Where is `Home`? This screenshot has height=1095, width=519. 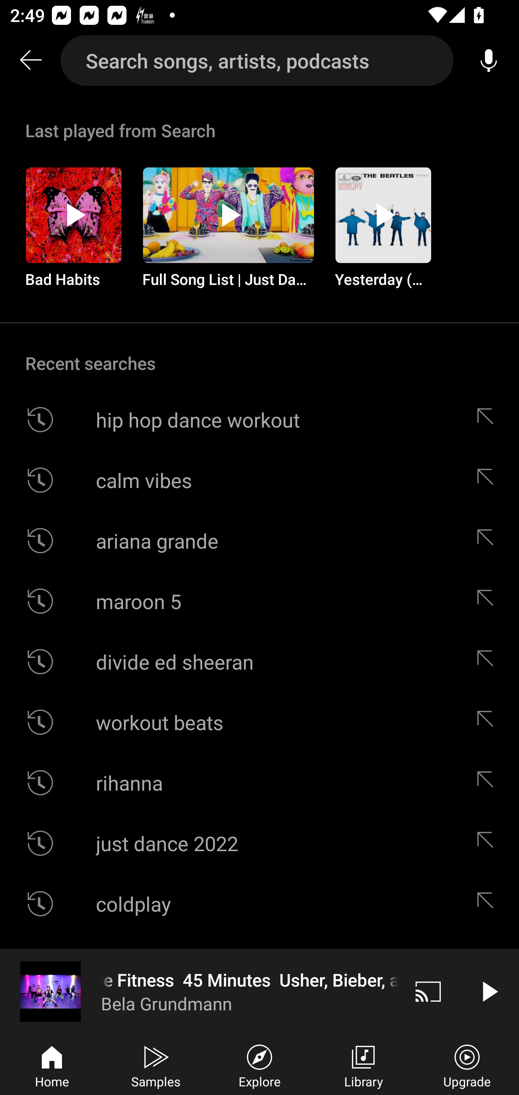
Home is located at coordinates (52, 1065).